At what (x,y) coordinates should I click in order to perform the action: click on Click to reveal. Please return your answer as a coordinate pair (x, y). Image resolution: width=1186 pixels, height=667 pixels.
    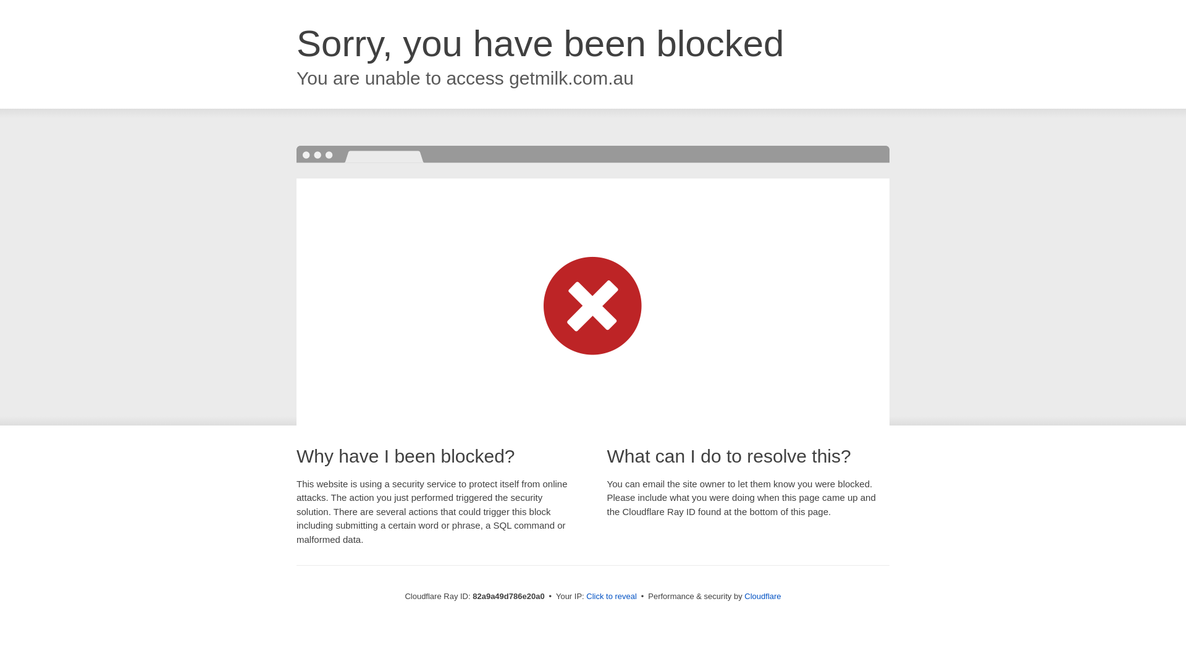
    Looking at the image, I should click on (612, 597).